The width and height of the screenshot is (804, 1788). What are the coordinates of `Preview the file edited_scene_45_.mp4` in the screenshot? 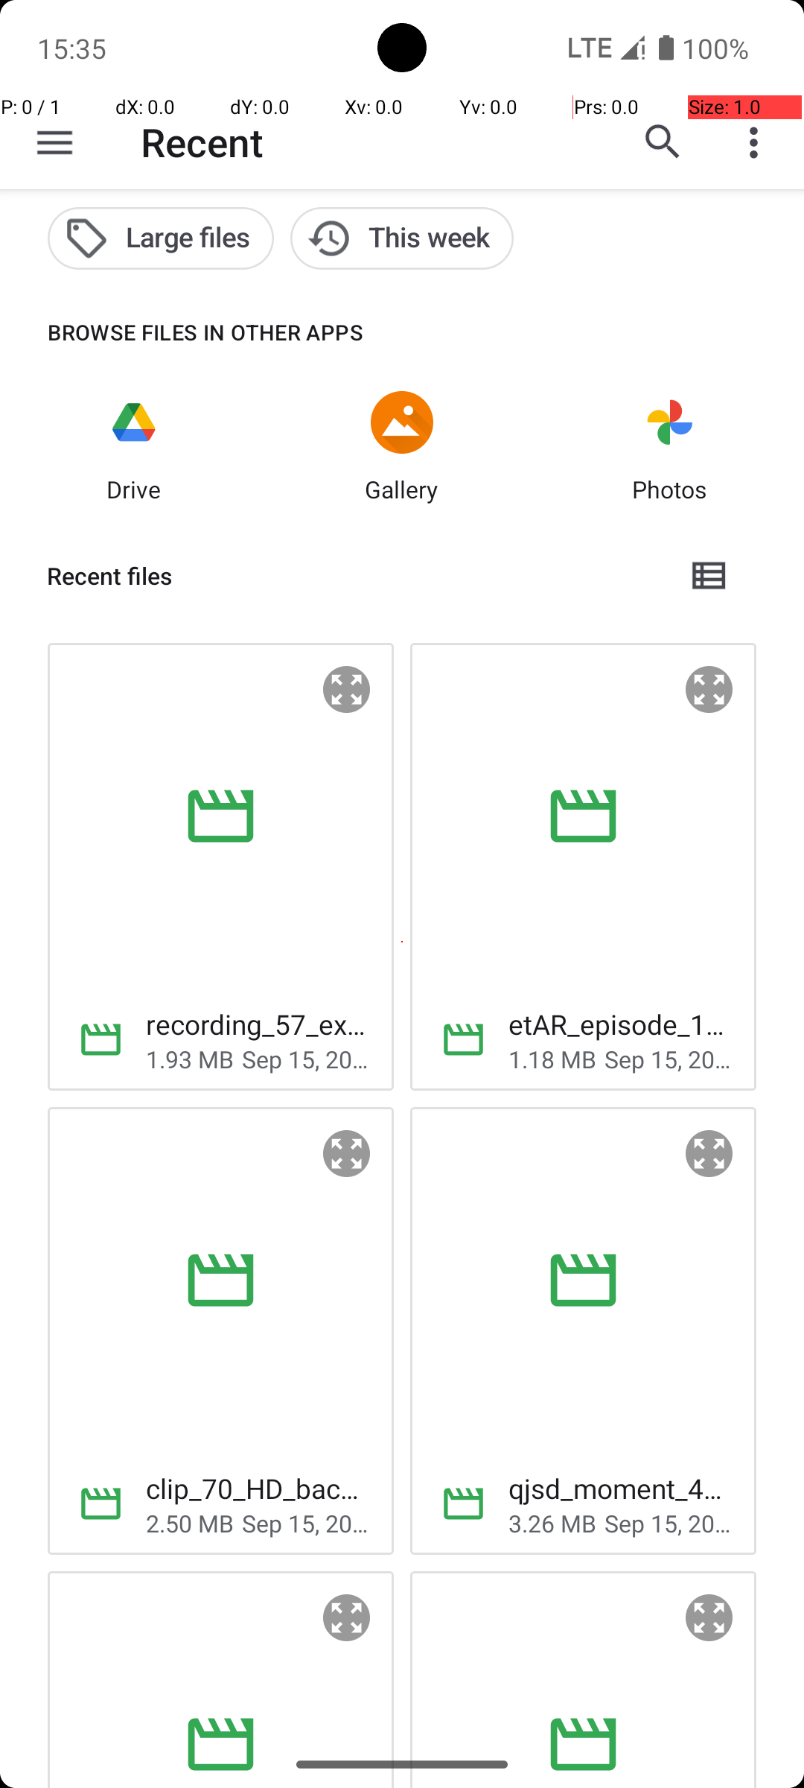 It's located at (347, 1618).